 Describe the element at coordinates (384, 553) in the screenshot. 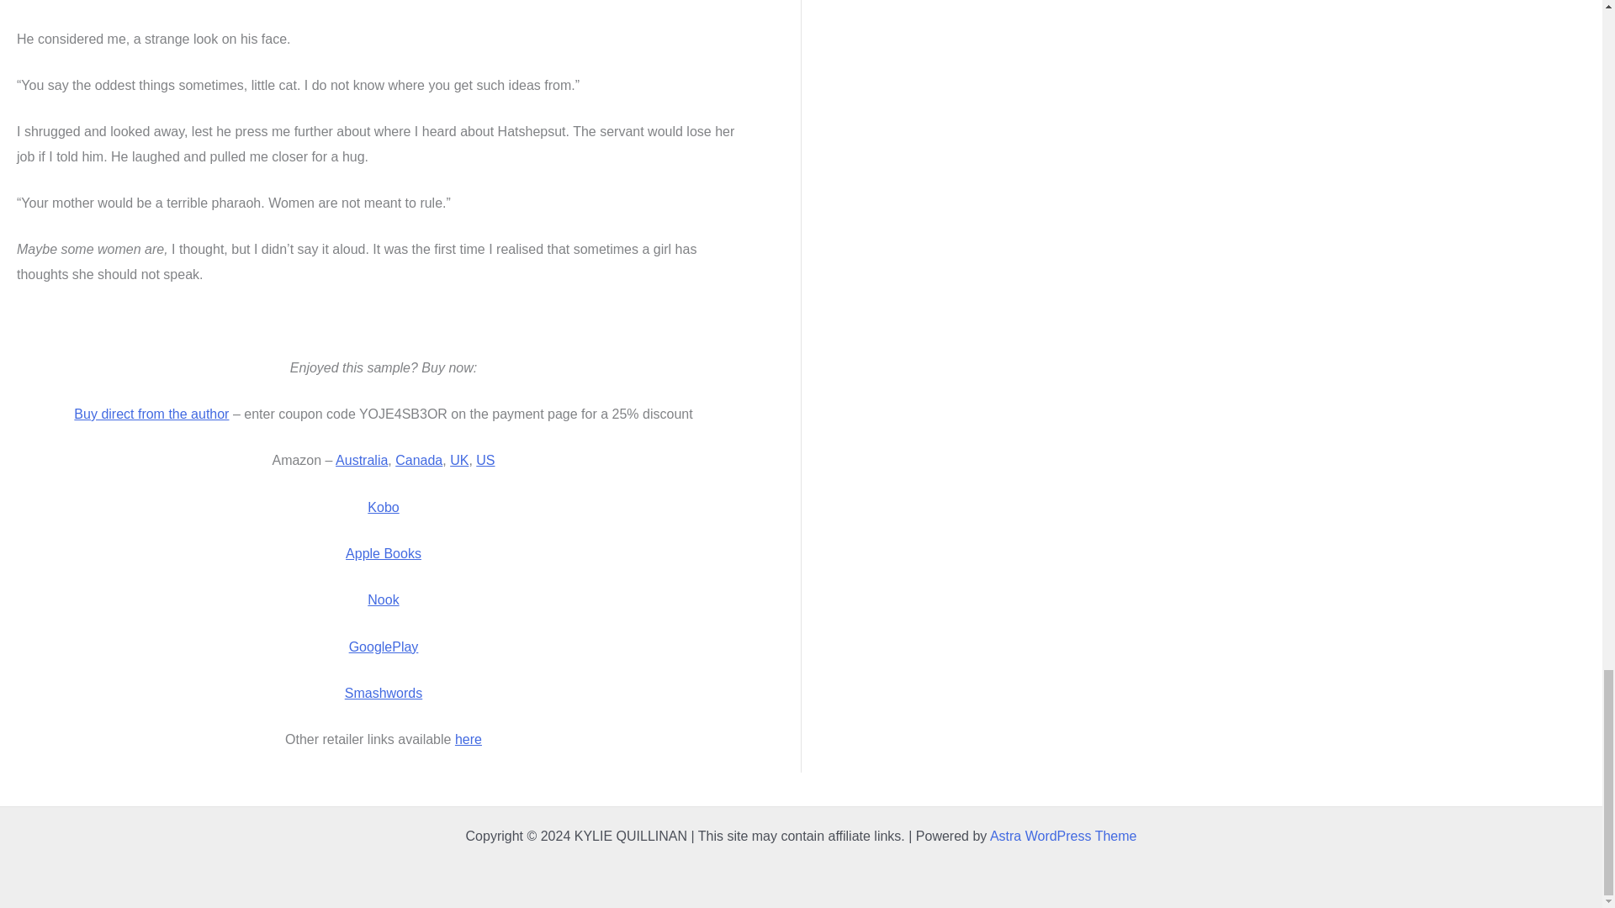

I see `Apple Books` at that location.